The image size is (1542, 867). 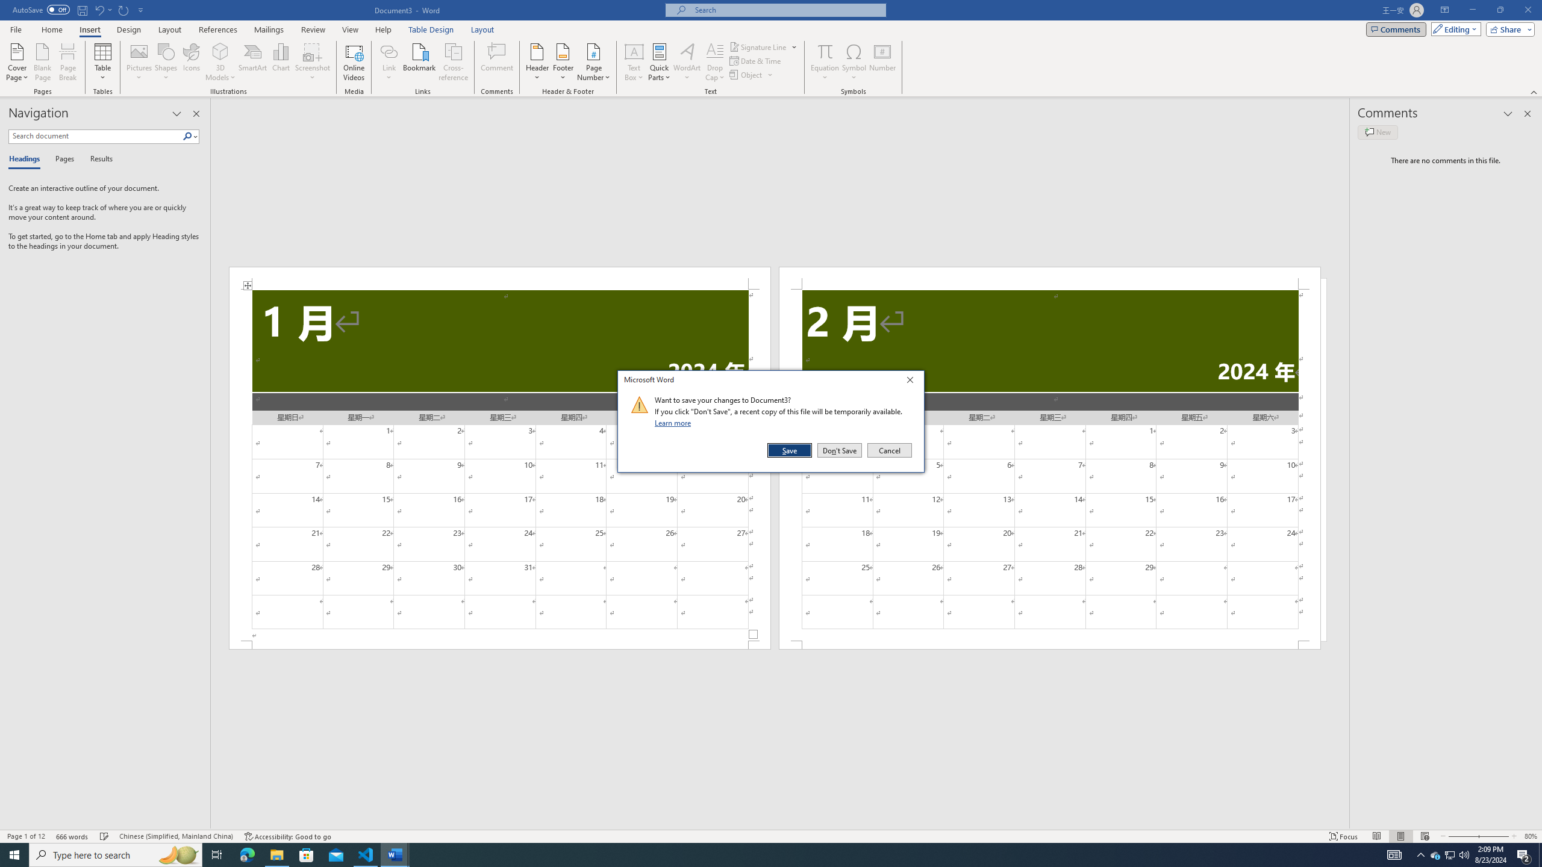 I want to click on Minimize, so click(x=1472, y=10).